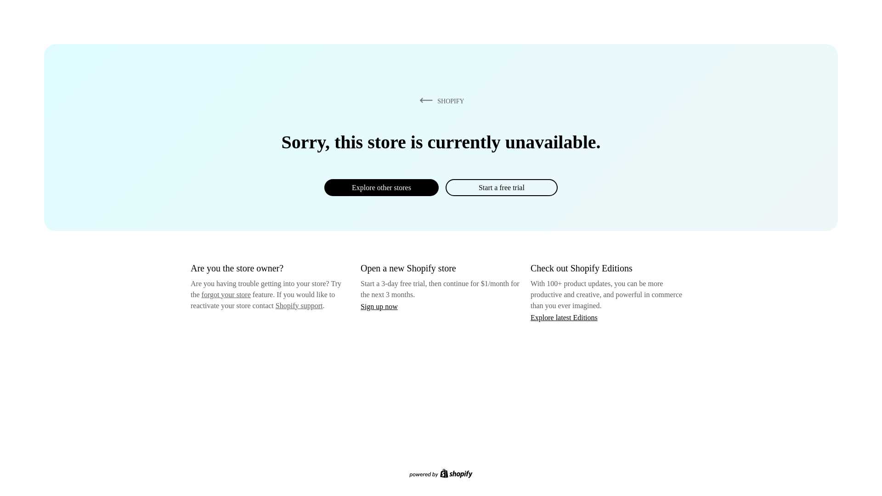 This screenshot has width=882, height=496. What do you see at coordinates (299, 305) in the screenshot?
I see `Shopify support` at bounding box center [299, 305].